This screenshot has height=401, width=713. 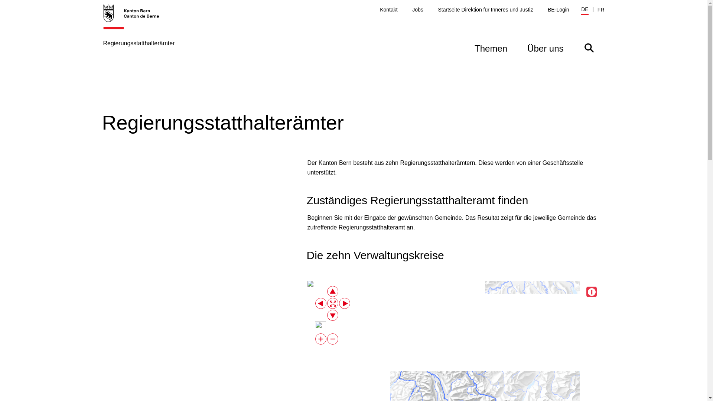 I want to click on Suche ein- oder ausblenden, so click(x=589, y=48).